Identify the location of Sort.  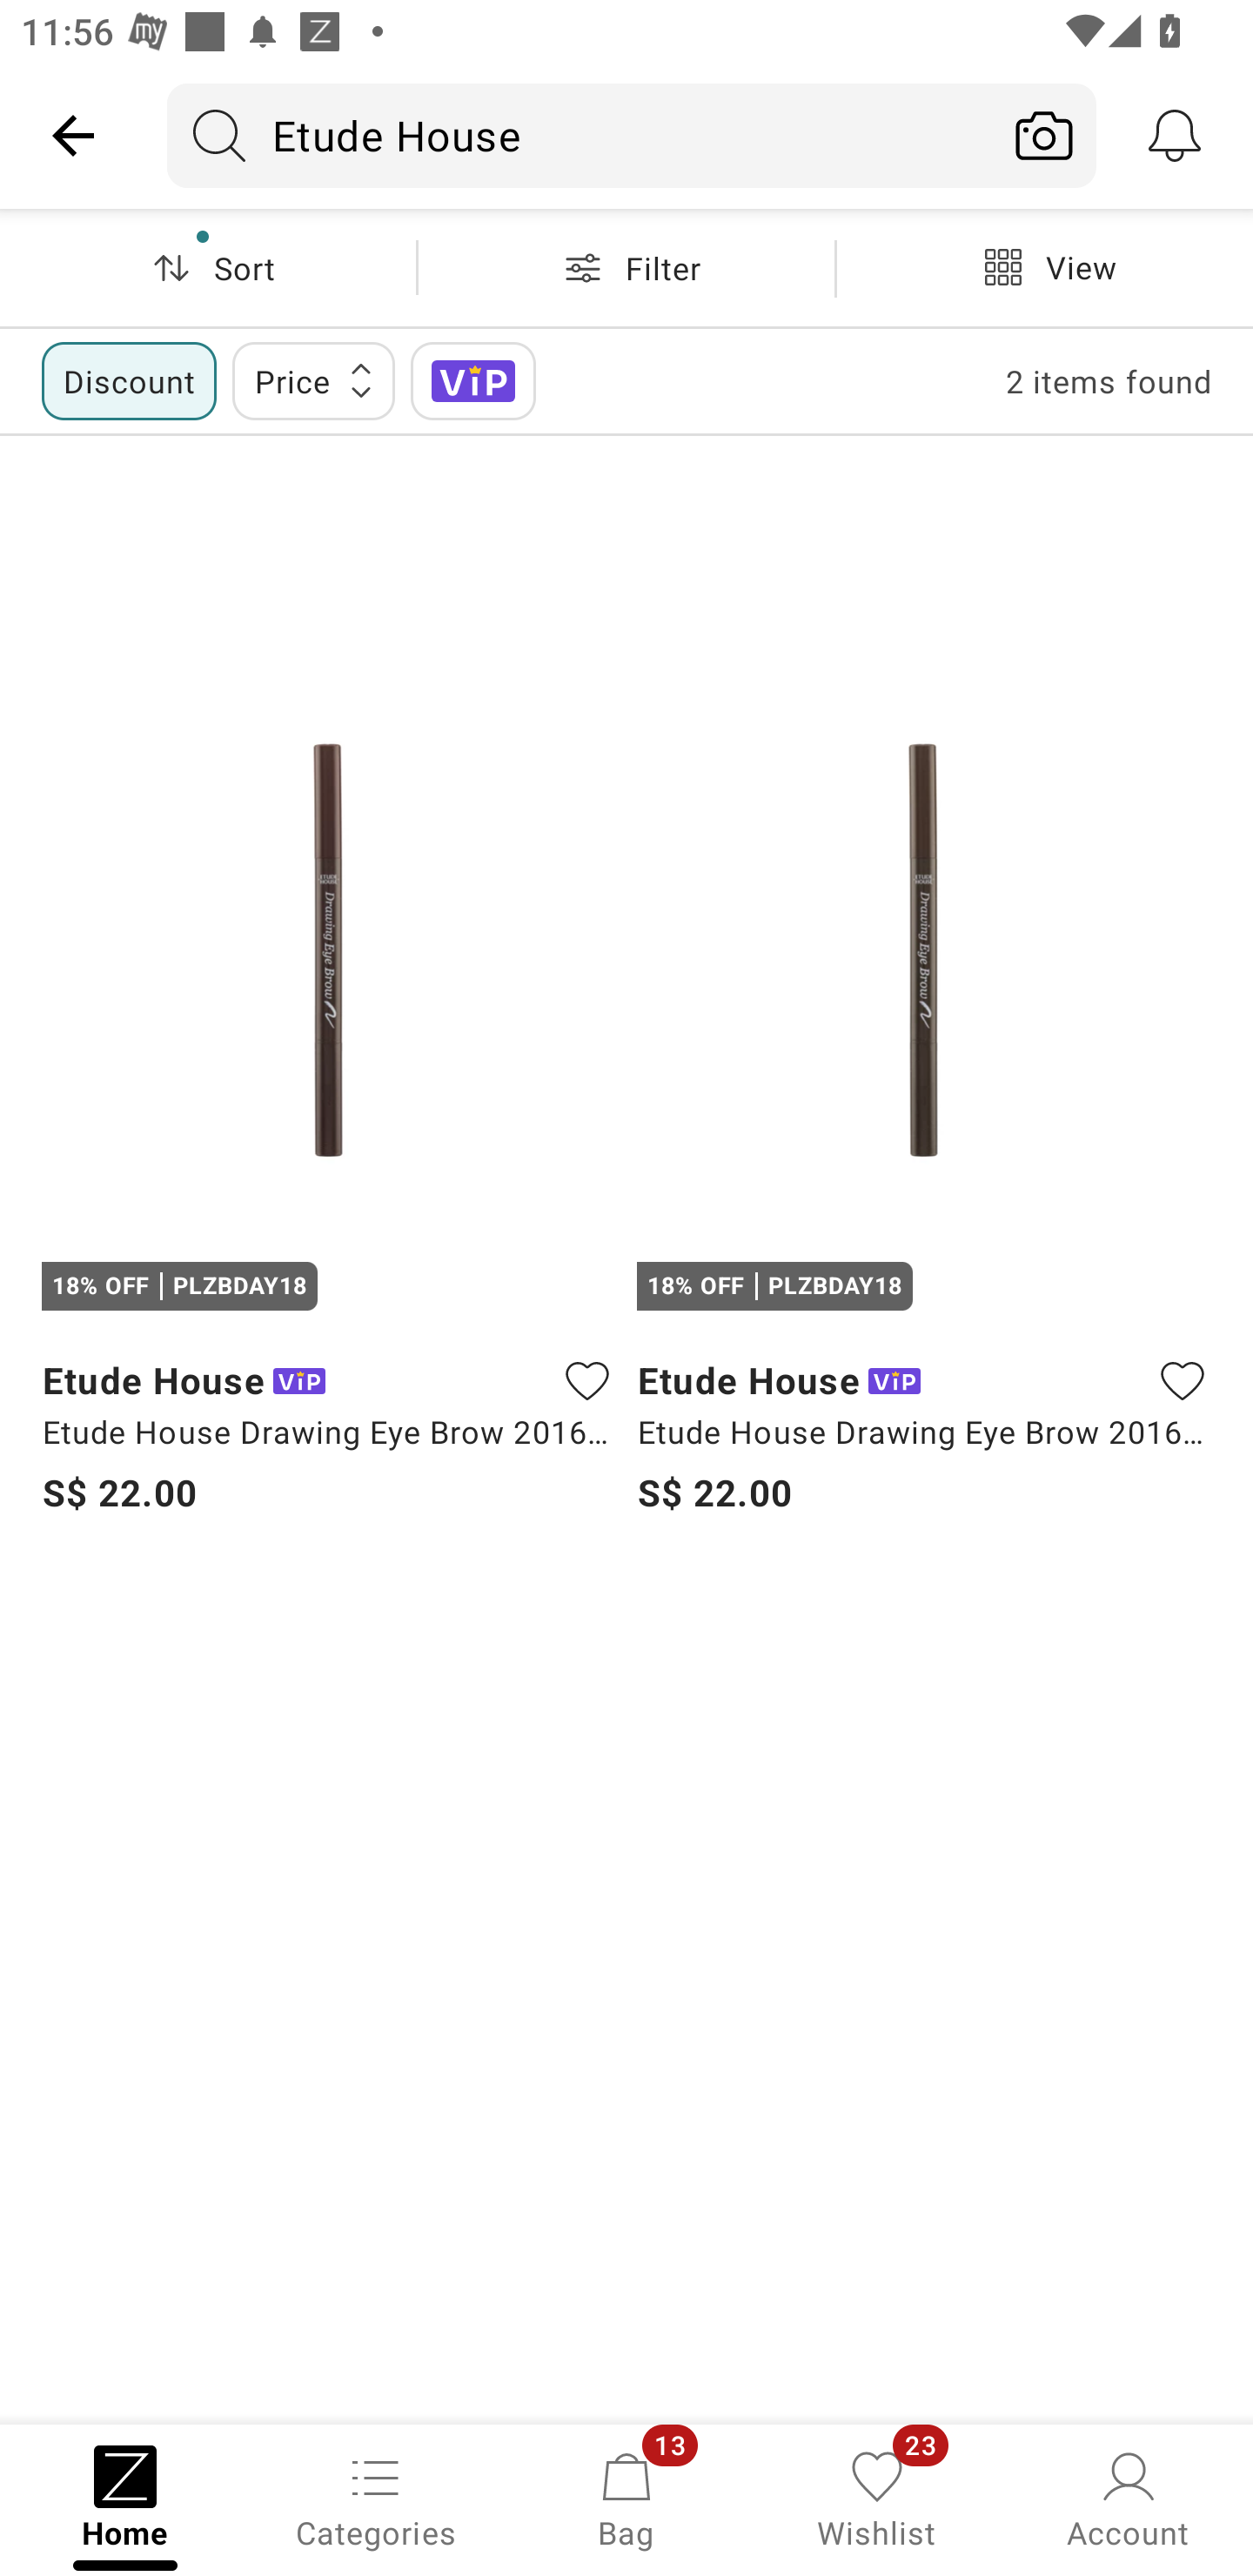
(208, 267).